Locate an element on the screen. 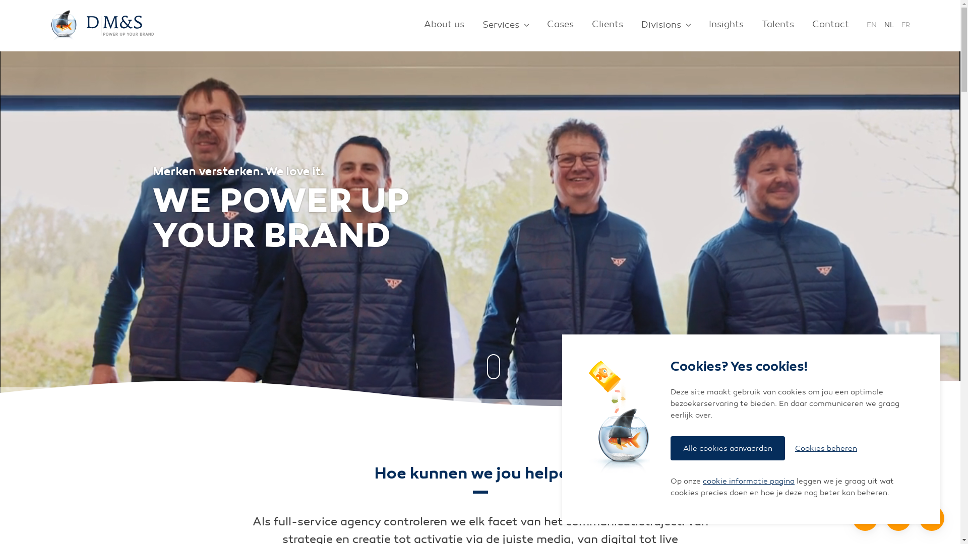 The width and height of the screenshot is (968, 544). Live is located at coordinates (687, 273).